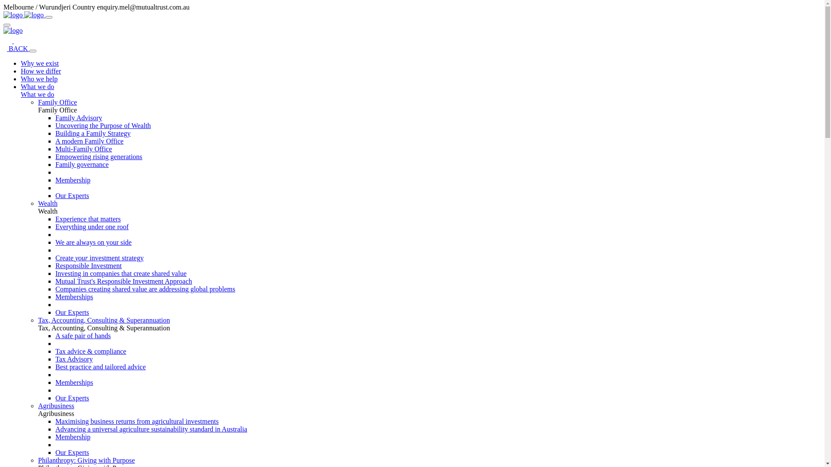  I want to click on Who we help, so click(39, 79).